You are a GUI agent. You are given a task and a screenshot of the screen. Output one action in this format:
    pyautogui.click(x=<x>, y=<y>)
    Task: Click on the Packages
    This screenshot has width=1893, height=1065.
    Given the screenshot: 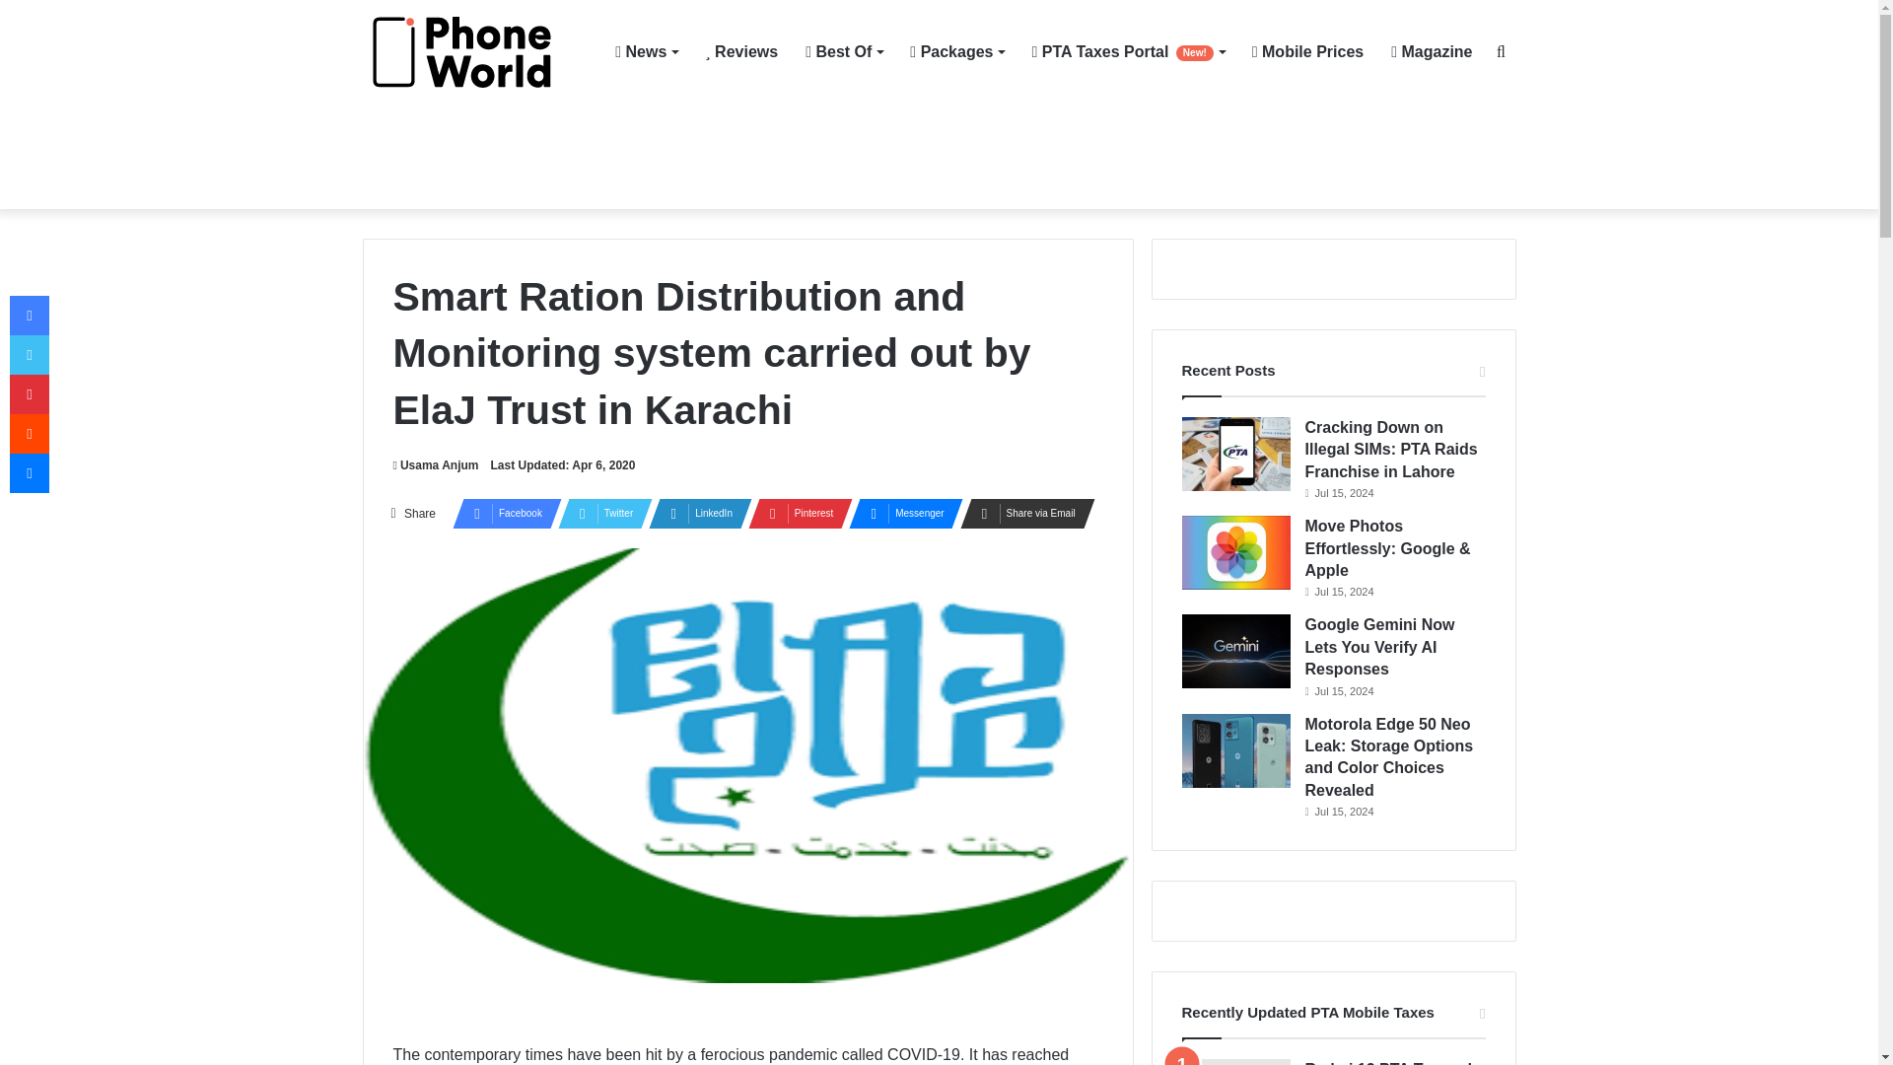 What is the action you would take?
    pyautogui.click(x=956, y=51)
    